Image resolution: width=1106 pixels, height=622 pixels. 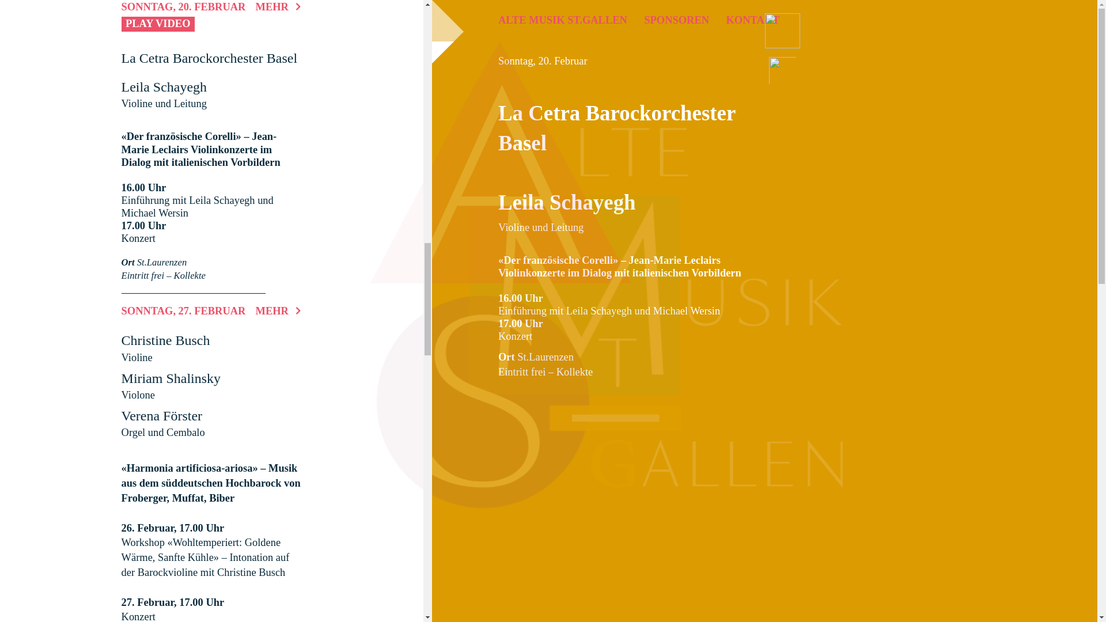 What do you see at coordinates (753, 21) in the screenshot?
I see `KONTAKT` at bounding box center [753, 21].